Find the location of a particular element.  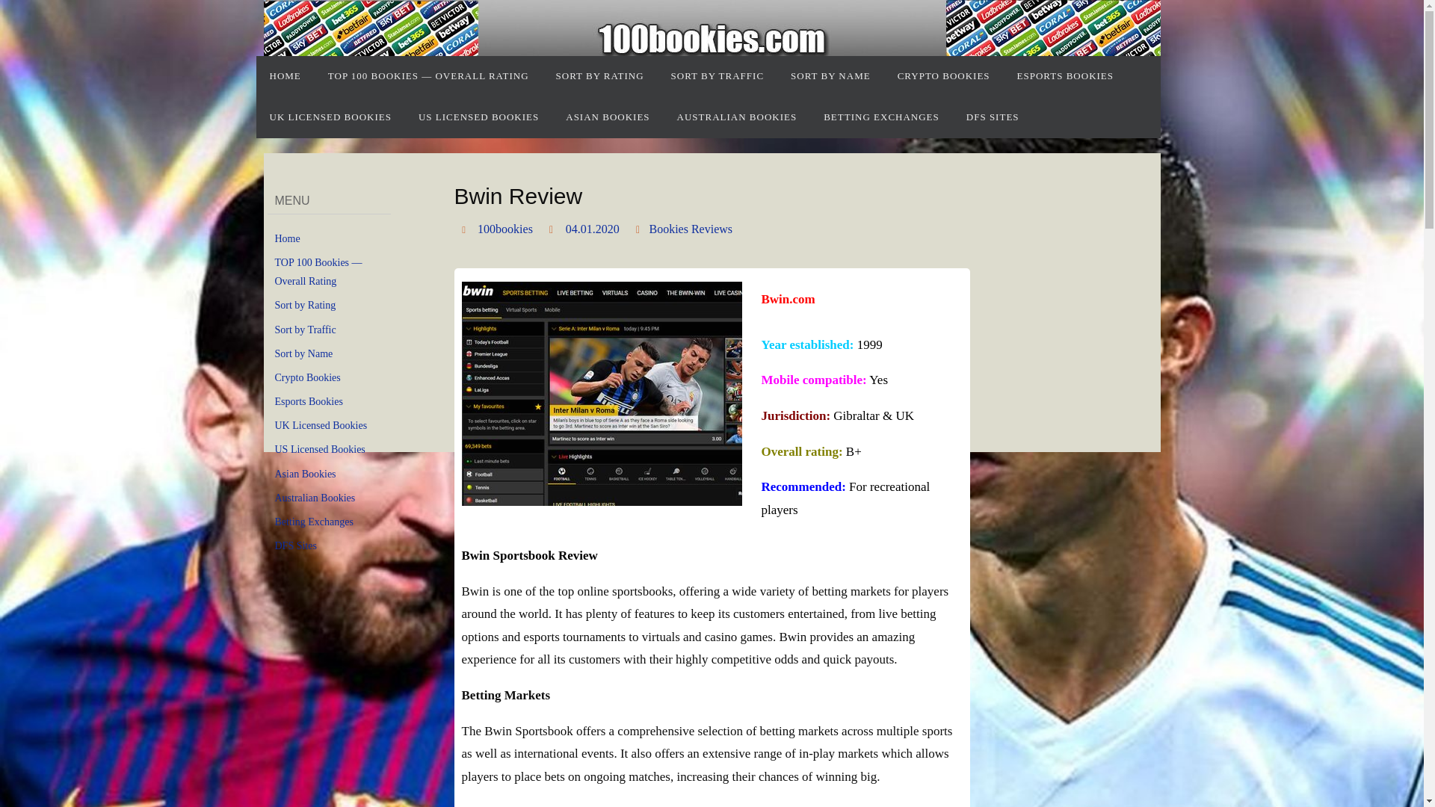

Author  is located at coordinates (466, 229).